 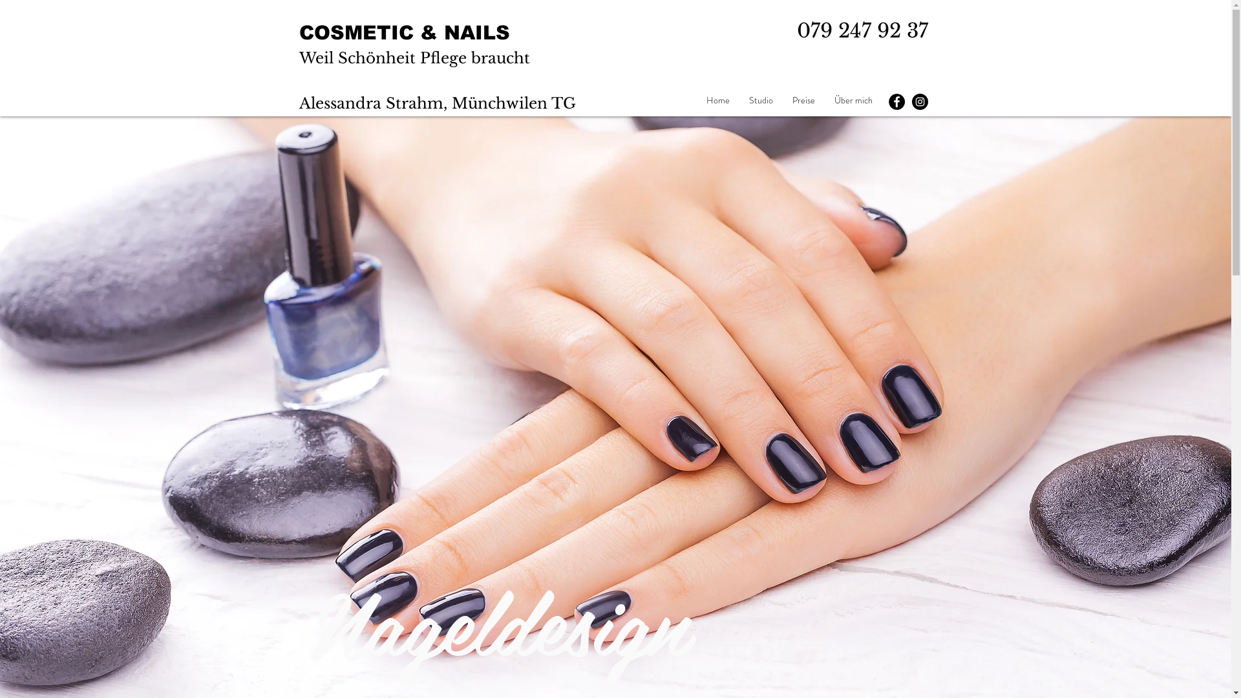 What do you see at coordinates (803, 101) in the screenshot?
I see `Preise` at bounding box center [803, 101].